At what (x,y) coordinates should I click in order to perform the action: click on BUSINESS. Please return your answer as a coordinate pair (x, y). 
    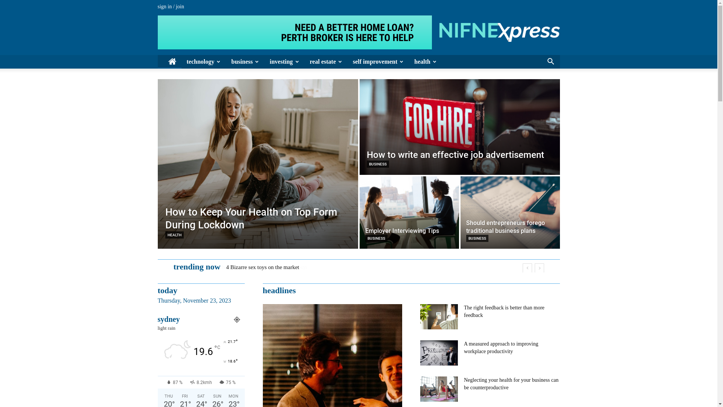
    Looking at the image, I should click on (377, 238).